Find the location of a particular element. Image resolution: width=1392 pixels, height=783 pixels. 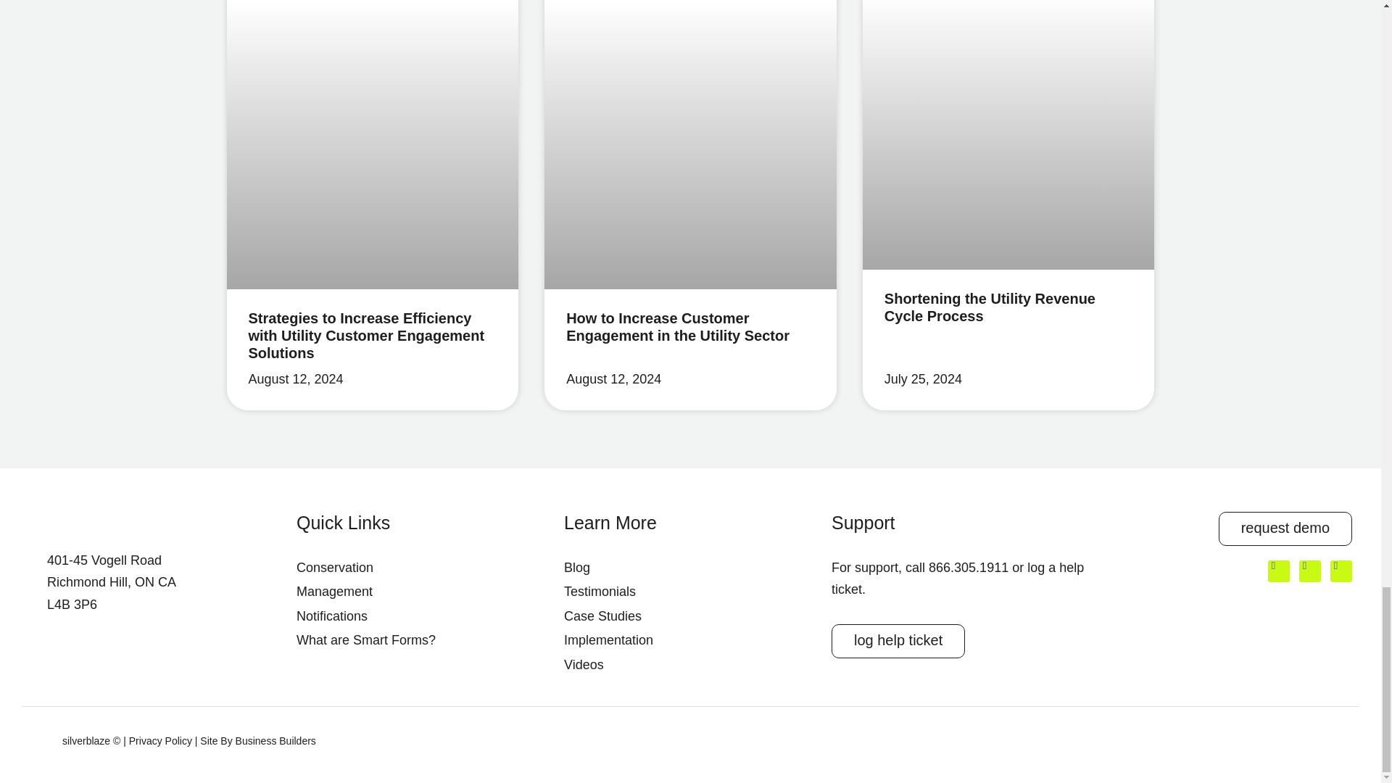

Blog is located at coordinates (690, 568).